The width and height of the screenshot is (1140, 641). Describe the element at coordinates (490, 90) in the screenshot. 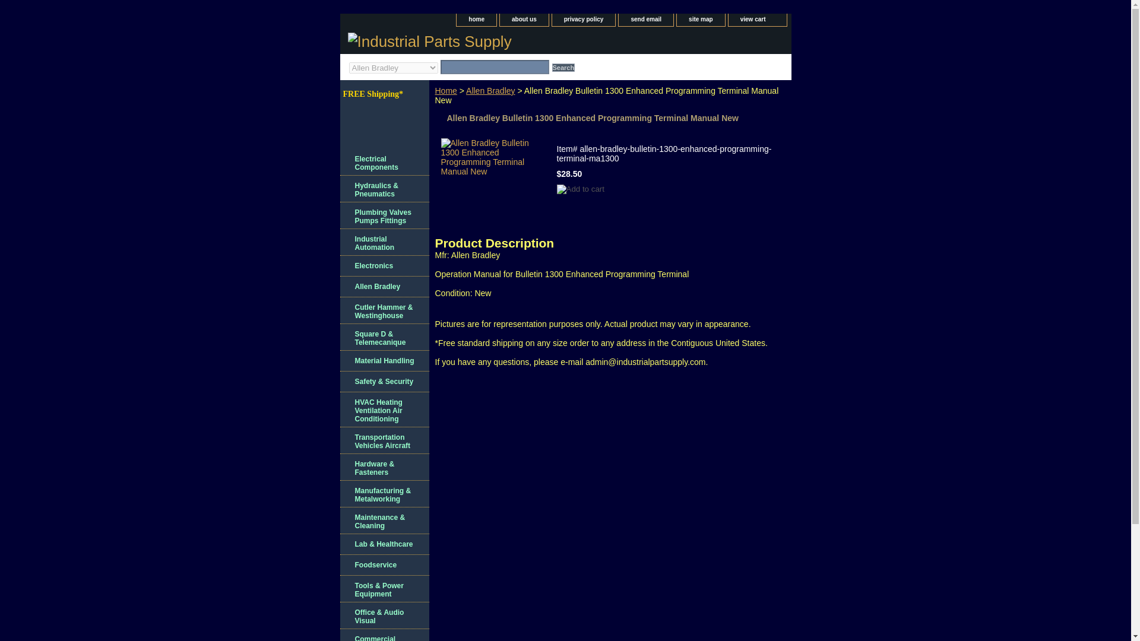

I see `Allen Bradley` at that location.